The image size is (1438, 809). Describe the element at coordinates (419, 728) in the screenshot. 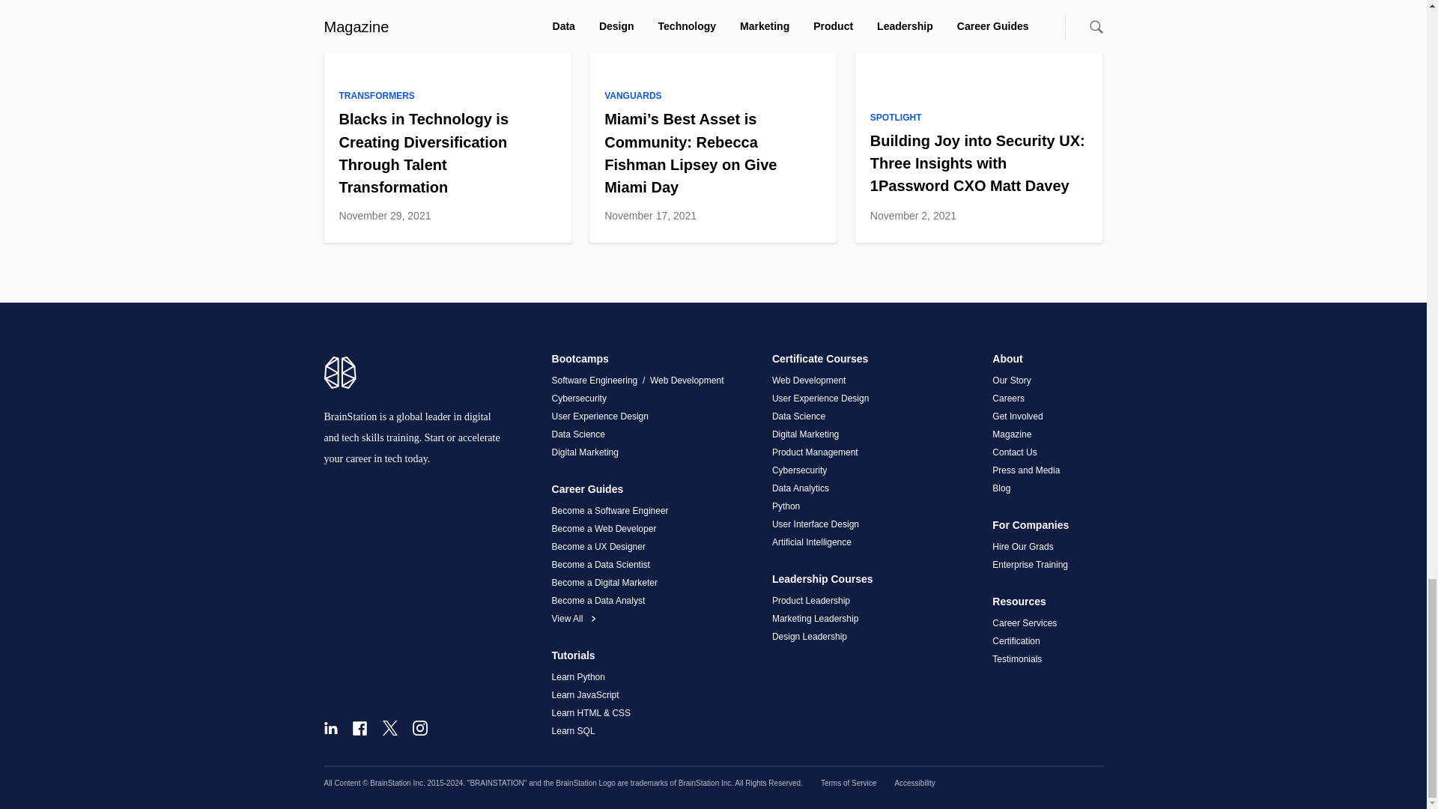

I see `BrainStation Instagram` at that location.